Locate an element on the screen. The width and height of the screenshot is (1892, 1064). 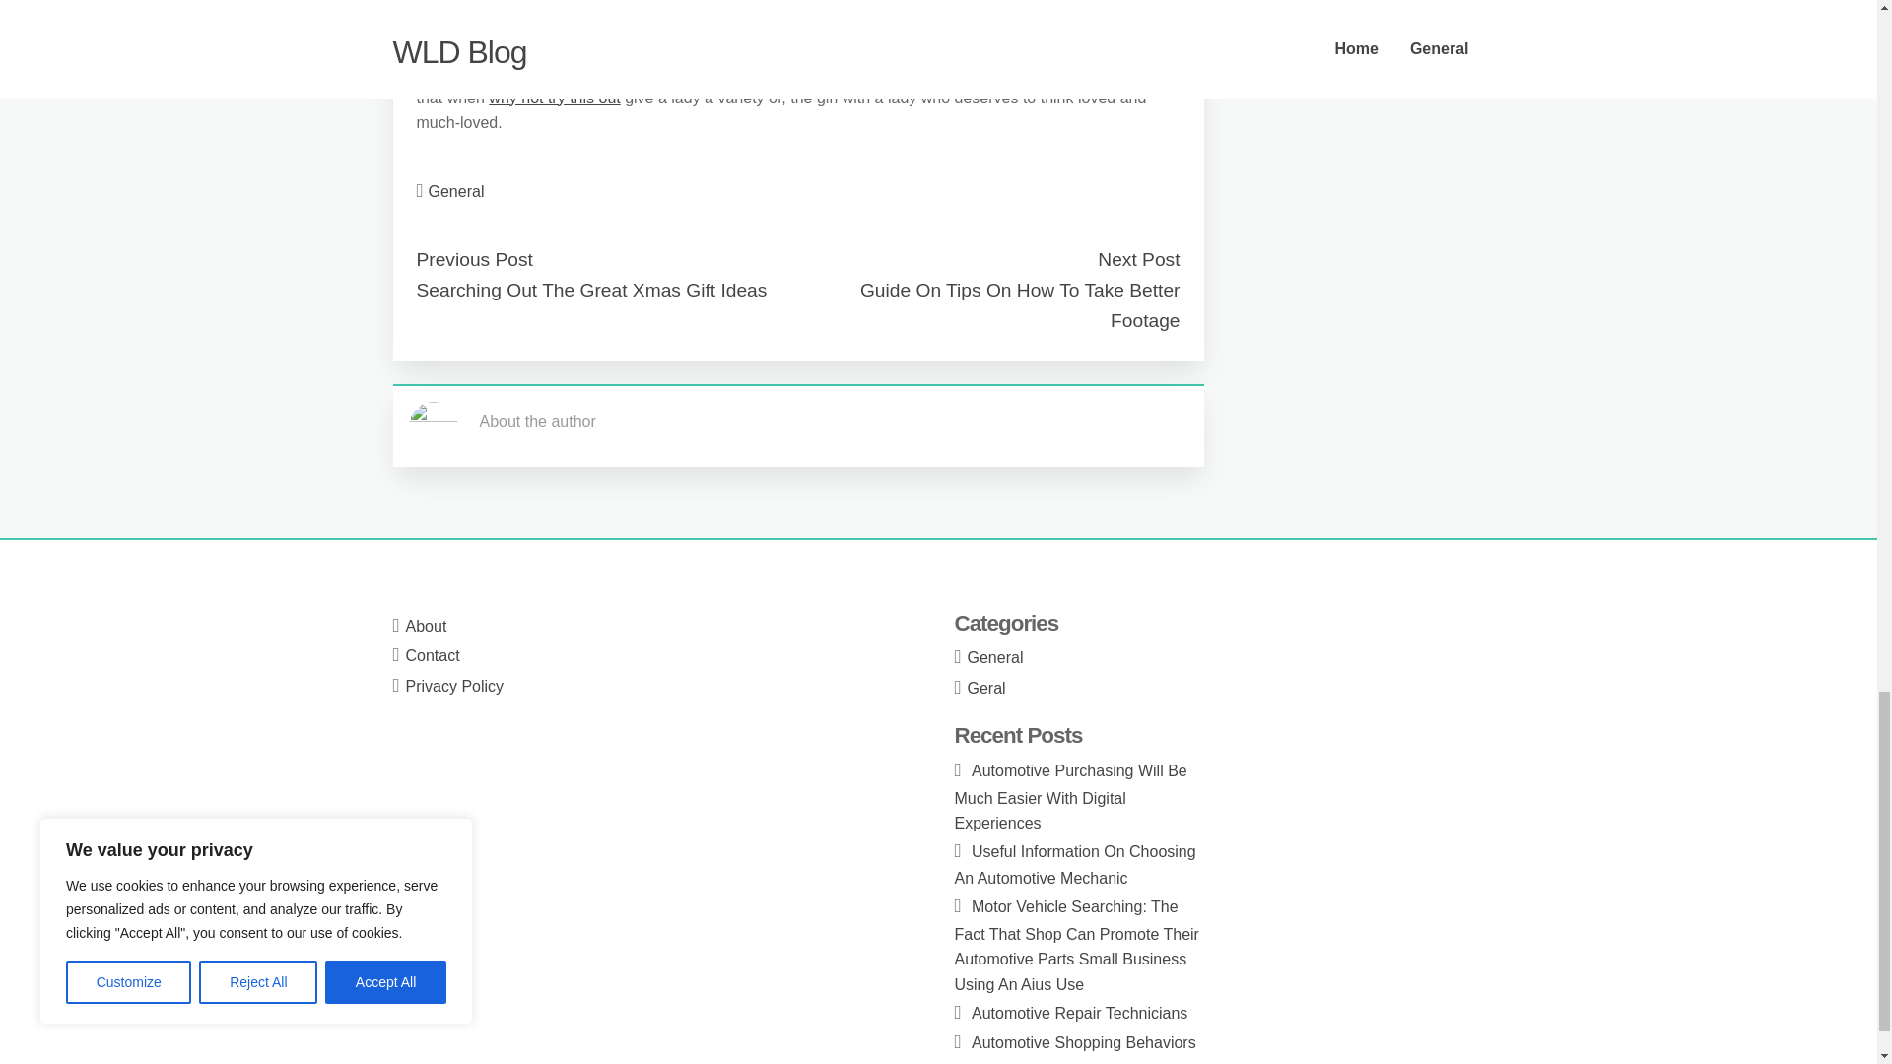
Guide On Tips On How To Take Better Footage is located at coordinates (1021, 305).